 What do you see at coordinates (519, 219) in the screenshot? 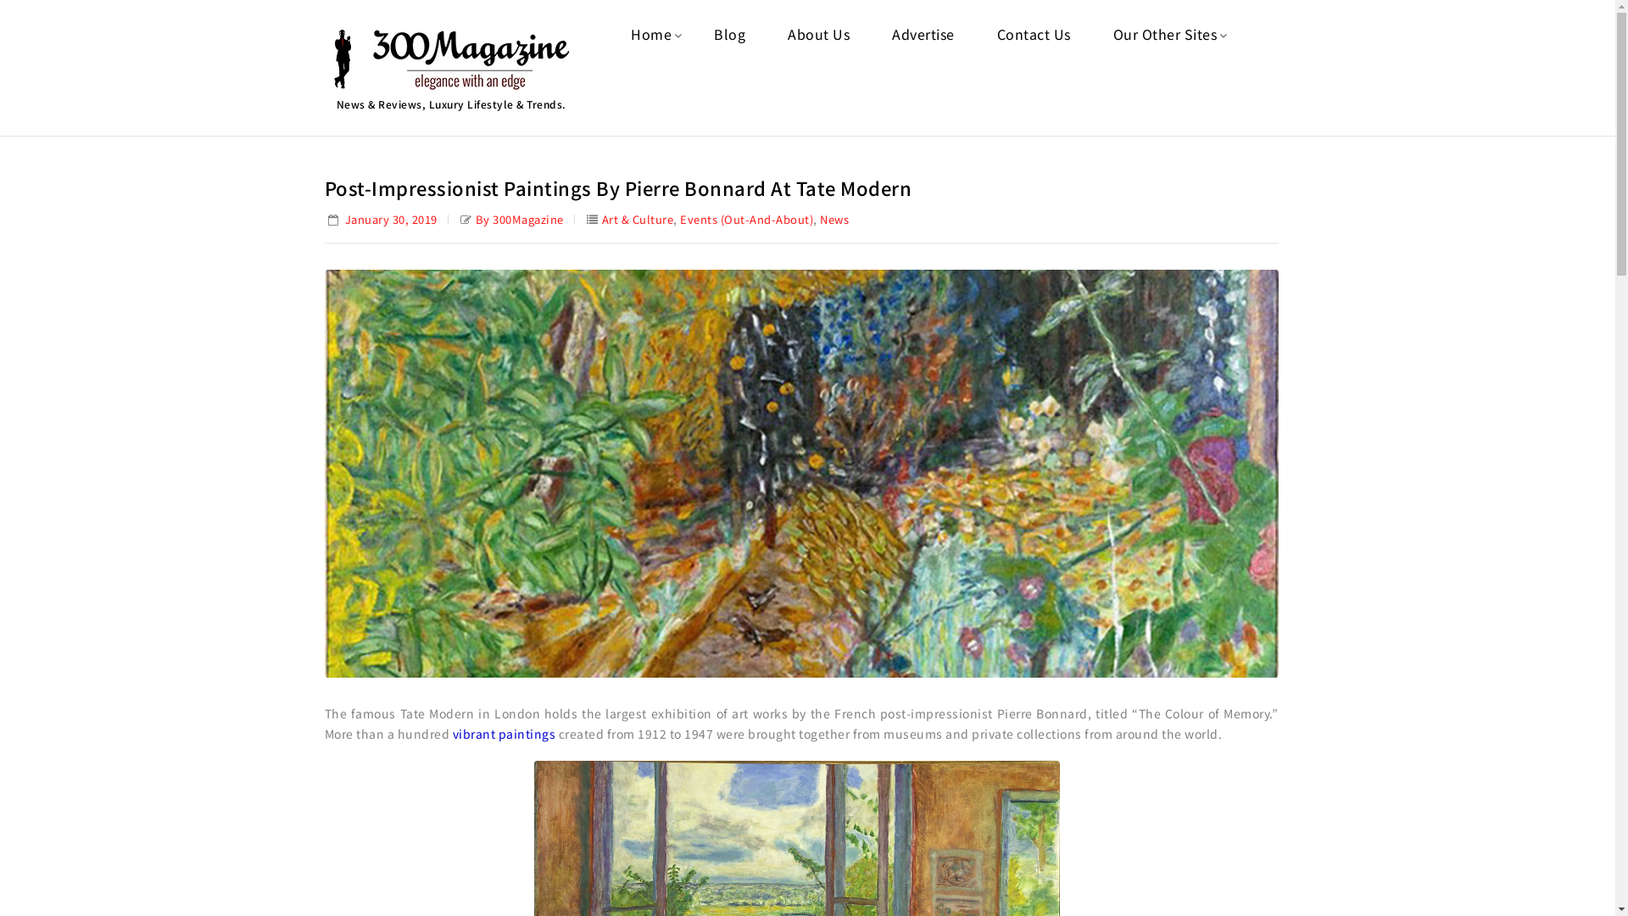
I see `By 300Magazine` at bounding box center [519, 219].